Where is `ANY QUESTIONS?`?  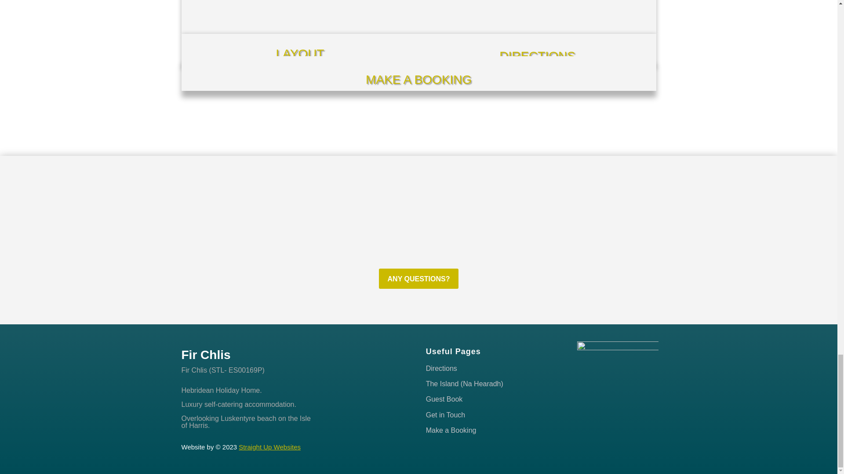
ANY QUESTIONS? is located at coordinates (419, 278).